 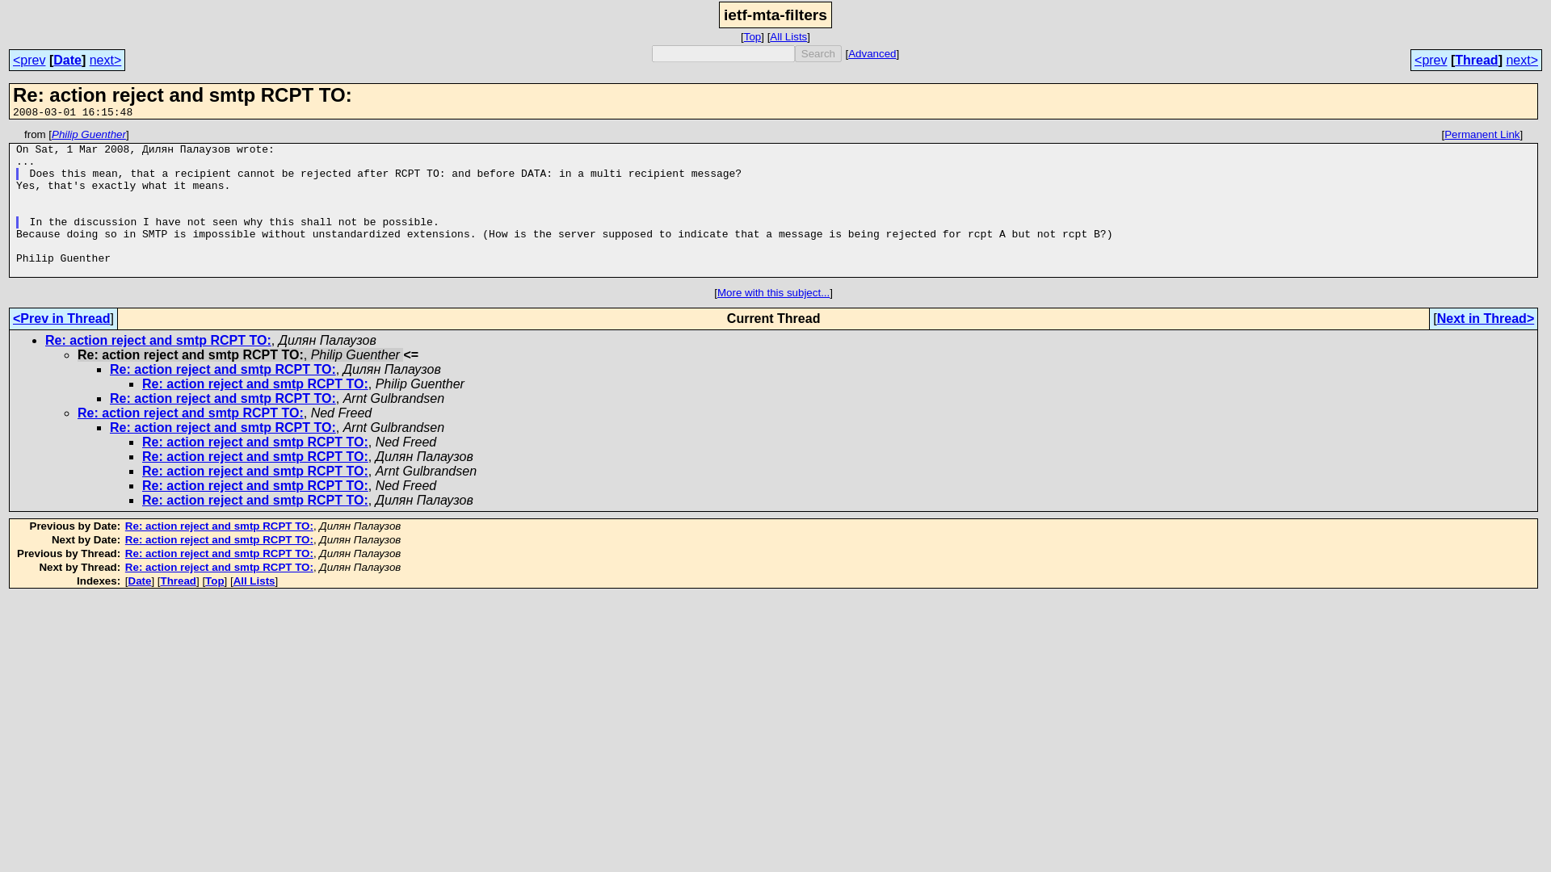 What do you see at coordinates (818, 53) in the screenshot?
I see `Search` at bounding box center [818, 53].